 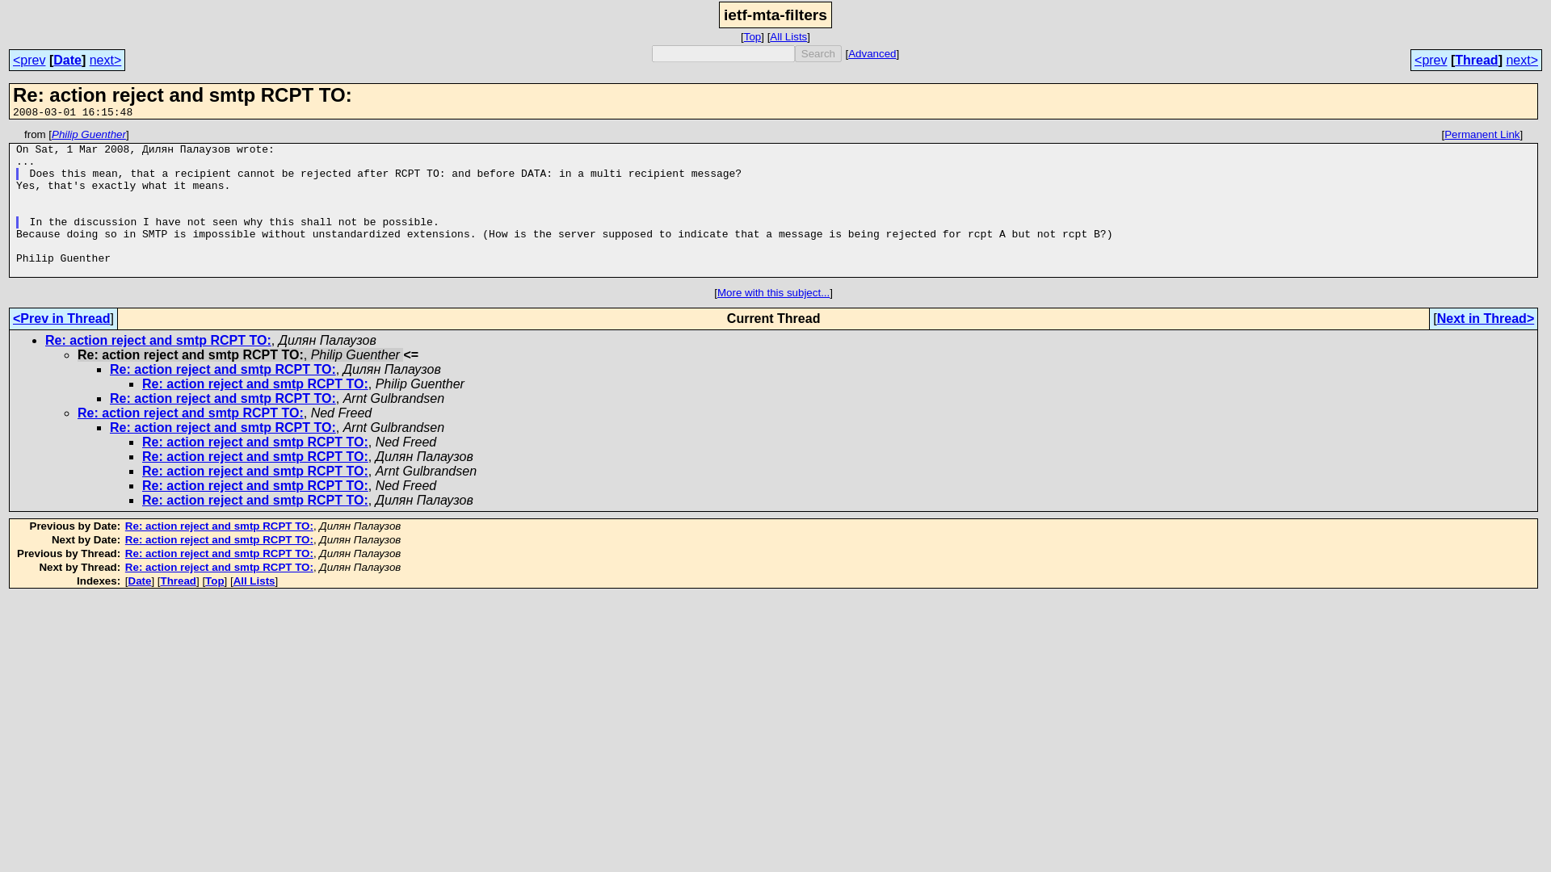 What do you see at coordinates (818, 53) in the screenshot?
I see `Search` at bounding box center [818, 53].